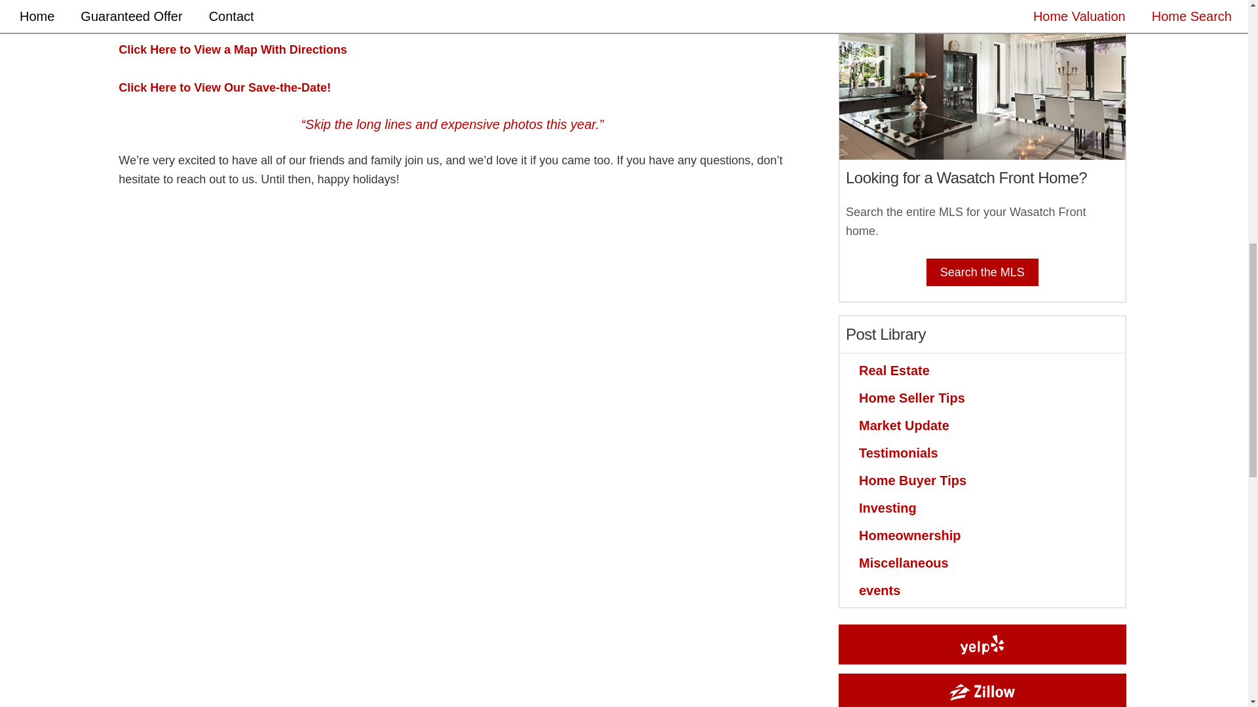 Image resolution: width=1258 pixels, height=707 pixels. What do you see at coordinates (224, 88) in the screenshot?
I see `Click Here to View Our Save-the-Date!` at bounding box center [224, 88].